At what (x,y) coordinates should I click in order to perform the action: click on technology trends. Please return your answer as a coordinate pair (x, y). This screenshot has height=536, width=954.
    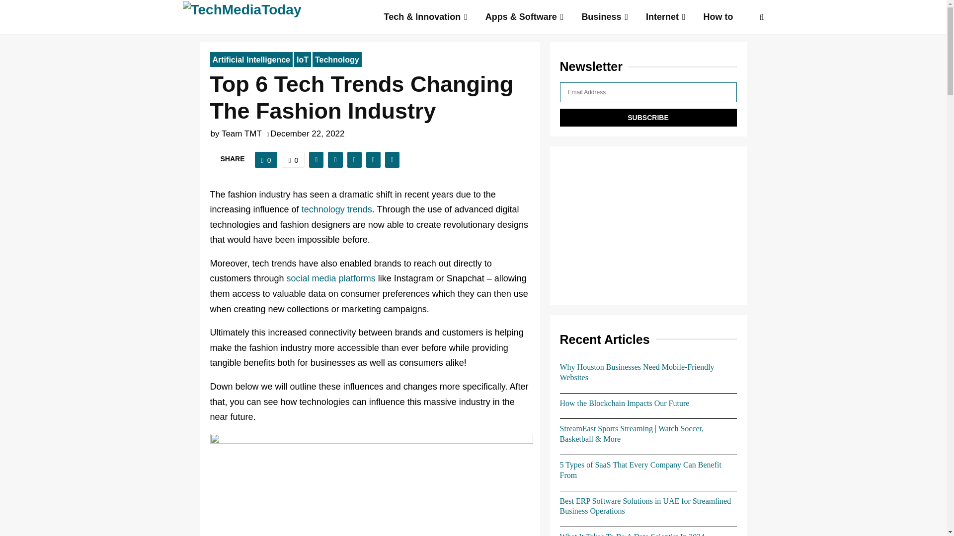
    Looking at the image, I should click on (336, 209).